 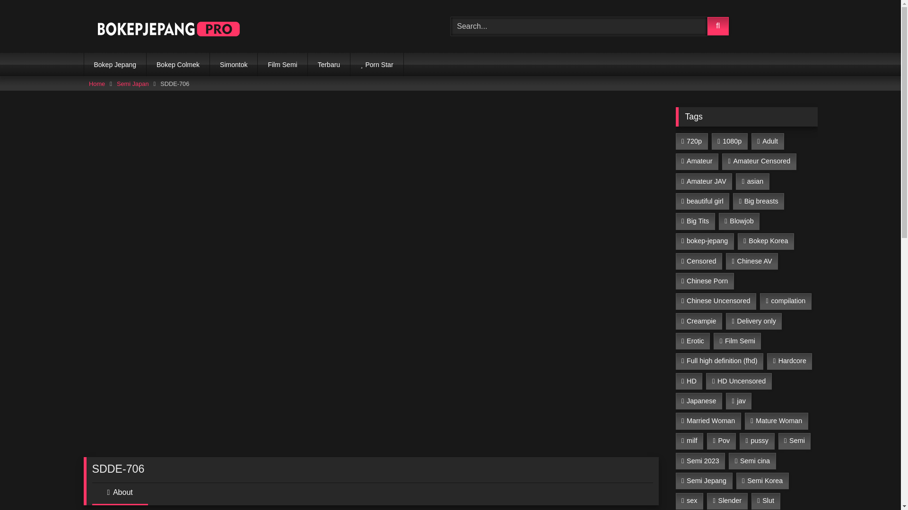 I want to click on Amateur JAV, so click(x=704, y=181).